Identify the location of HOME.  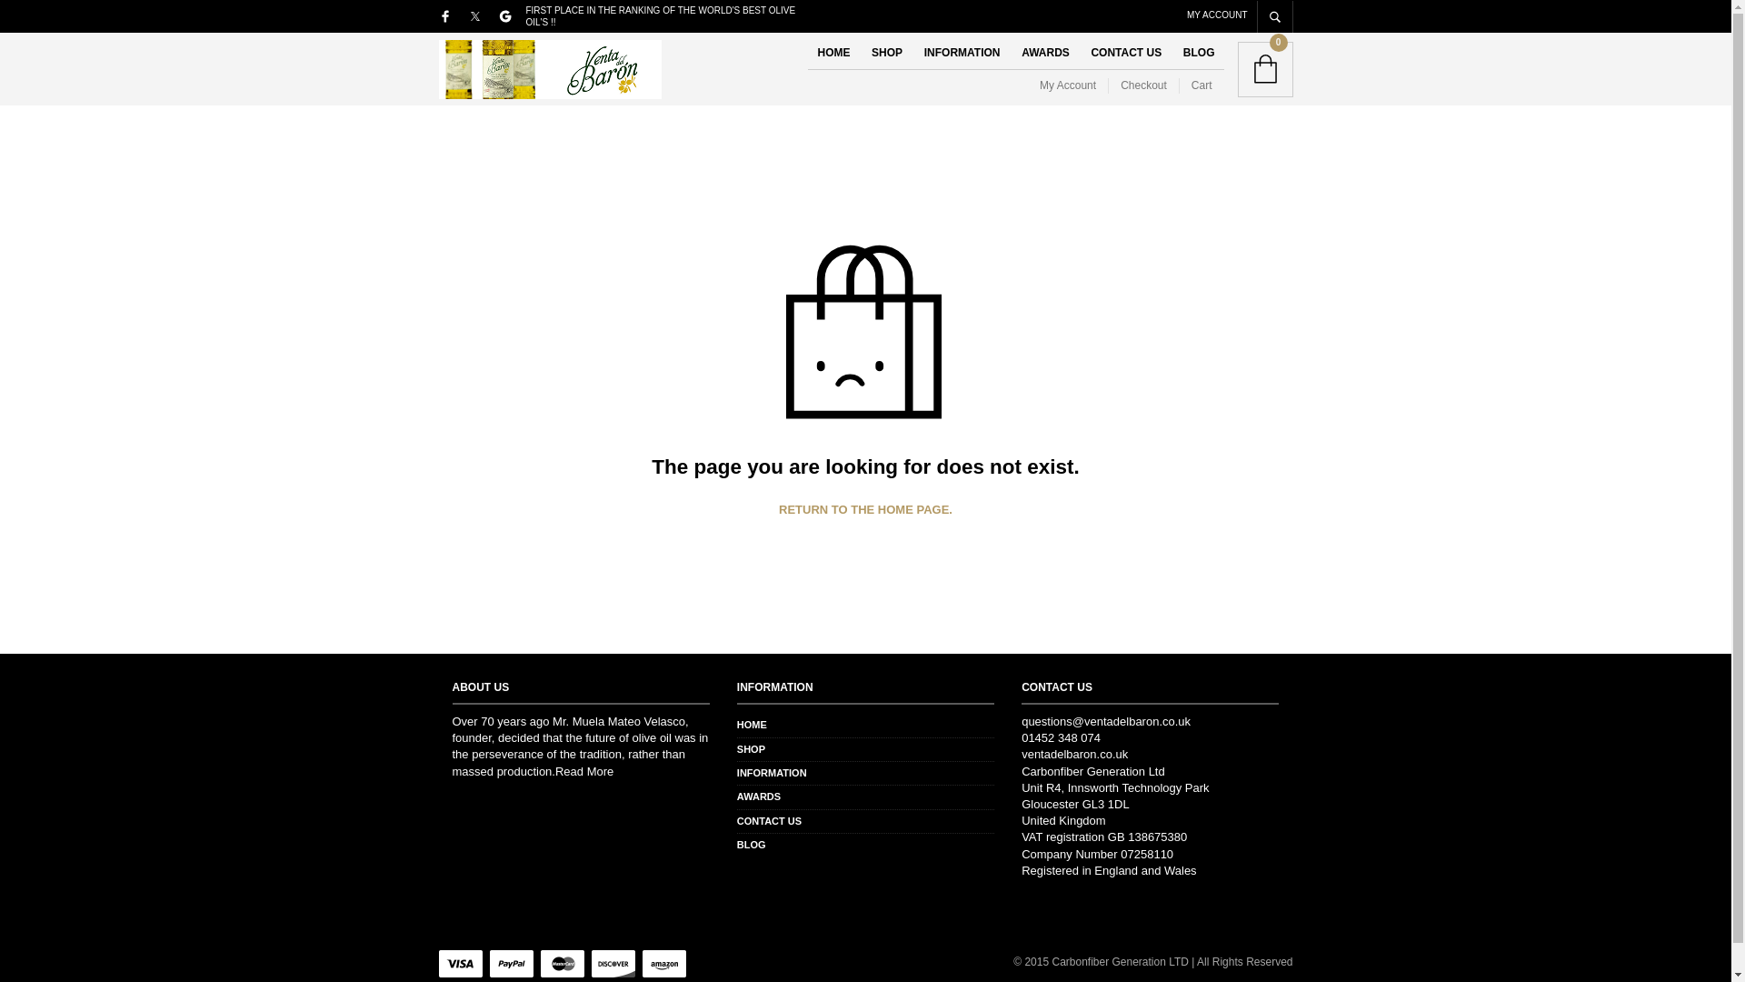
(752, 724).